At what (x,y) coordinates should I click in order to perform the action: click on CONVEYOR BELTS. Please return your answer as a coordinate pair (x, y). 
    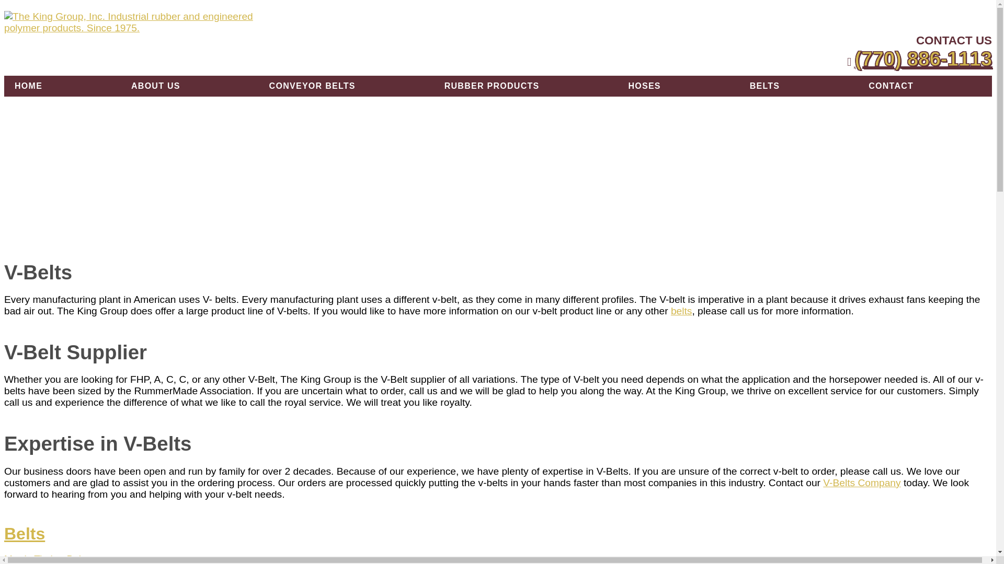
    Looking at the image, I should click on (313, 86).